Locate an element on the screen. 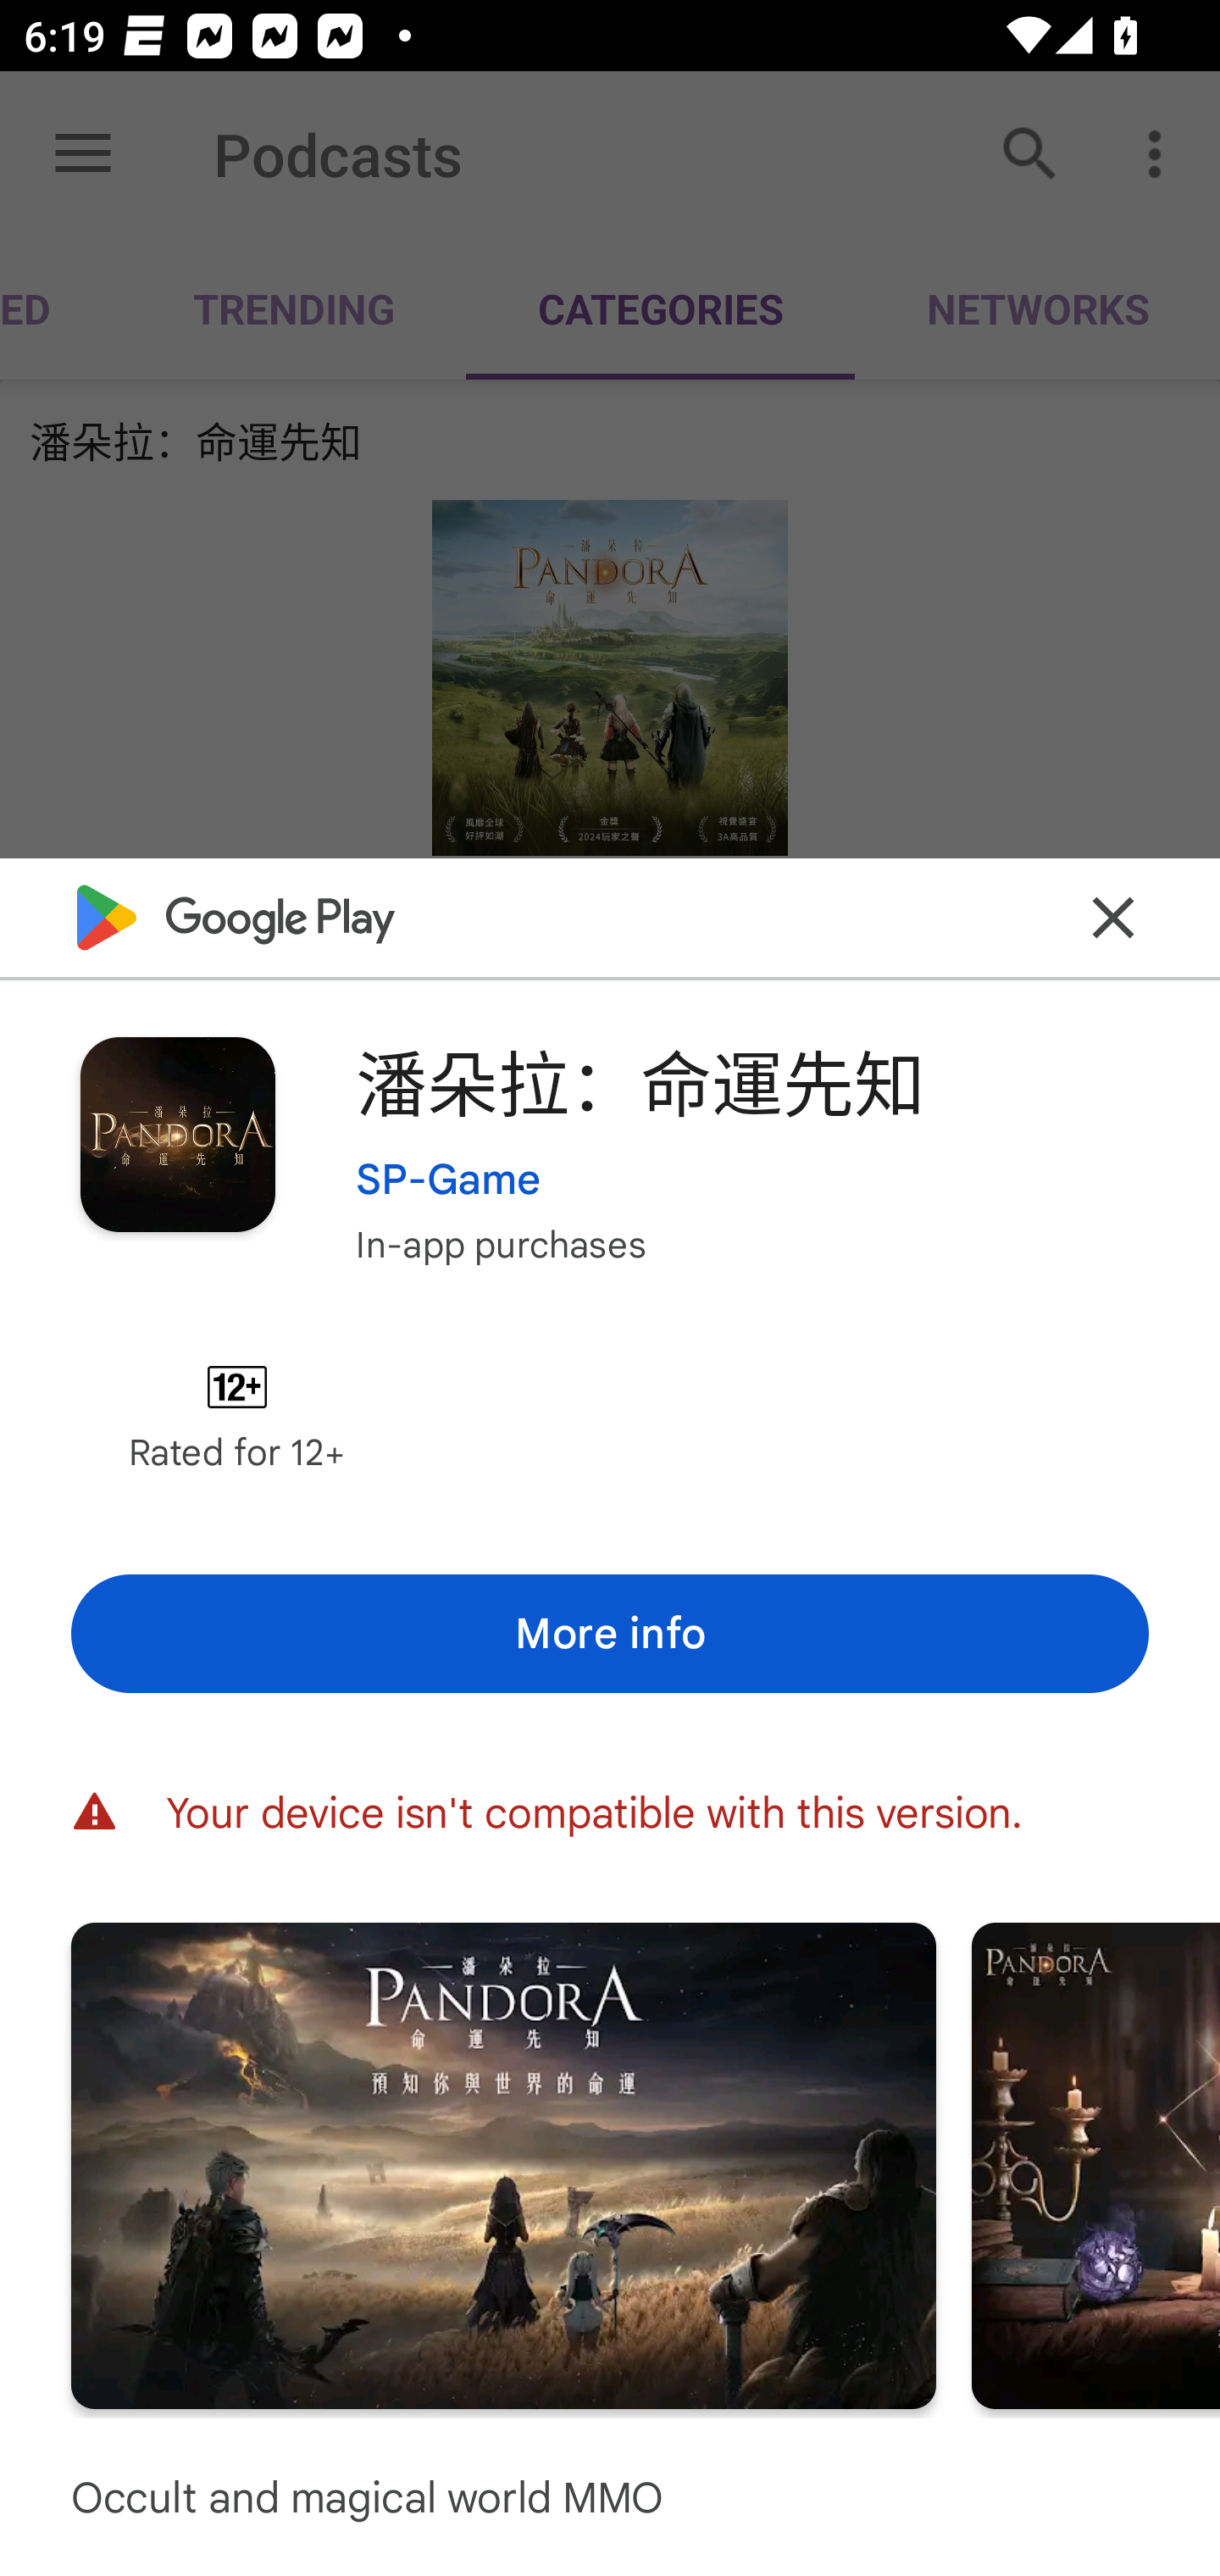  Screenshot "2" of "6" is located at coordinates (1096, 2164).